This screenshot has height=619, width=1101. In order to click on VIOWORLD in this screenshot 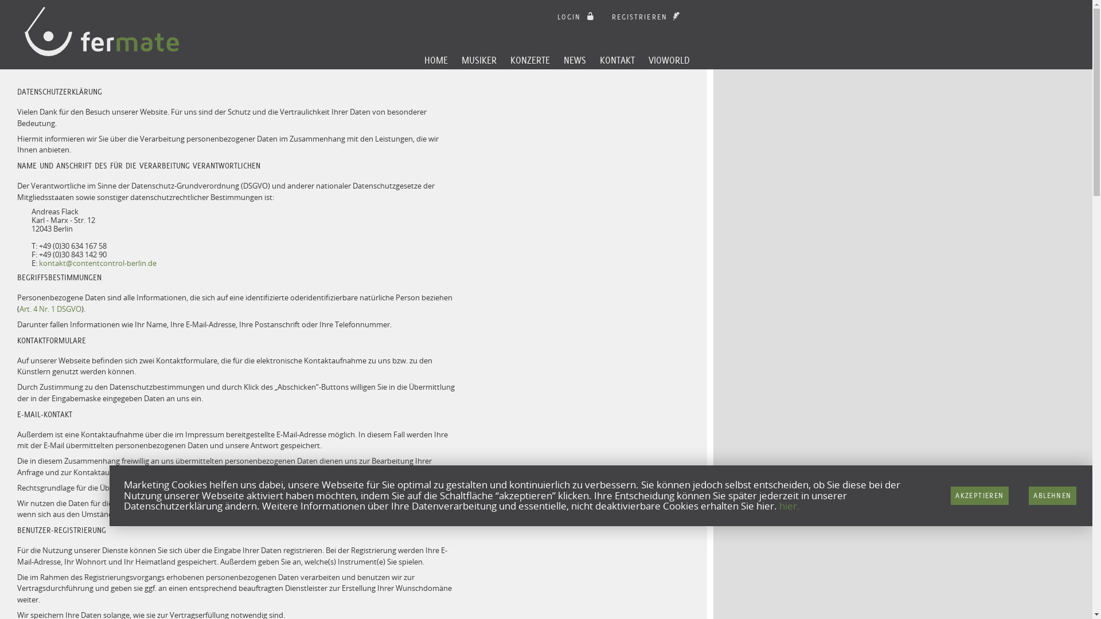, I will do `click(669, 60)`.